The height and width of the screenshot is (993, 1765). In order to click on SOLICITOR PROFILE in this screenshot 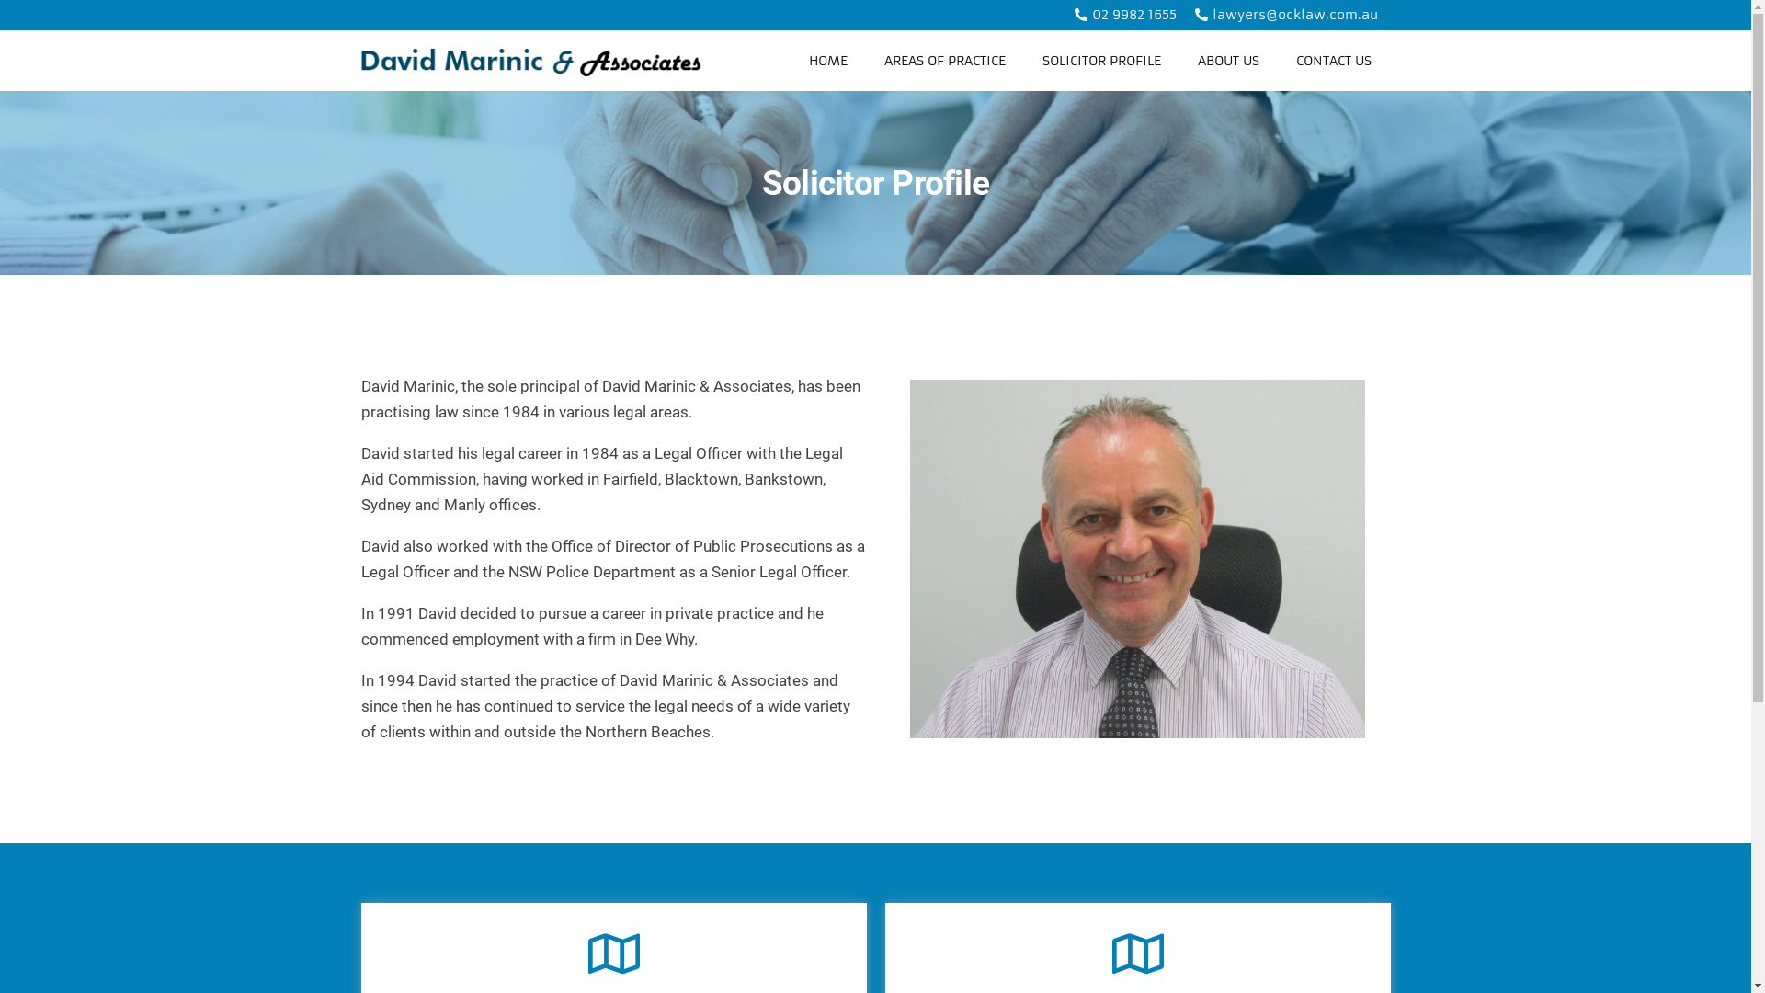, I will do `click(1101, 61)`.